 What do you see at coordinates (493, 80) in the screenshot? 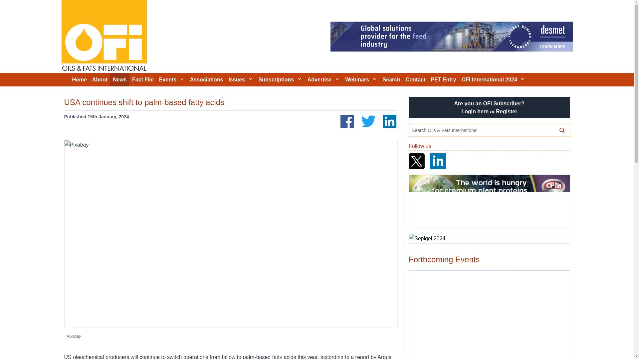
I see `OFI International 2024` at bounding box center [493, 80].